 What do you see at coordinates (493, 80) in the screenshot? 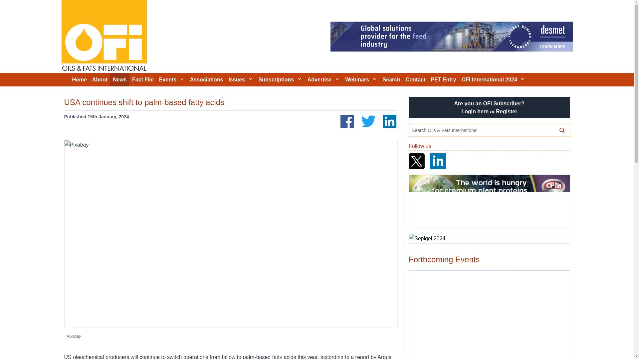
I see `OFI International 2024` at bounding box center [493, 80].